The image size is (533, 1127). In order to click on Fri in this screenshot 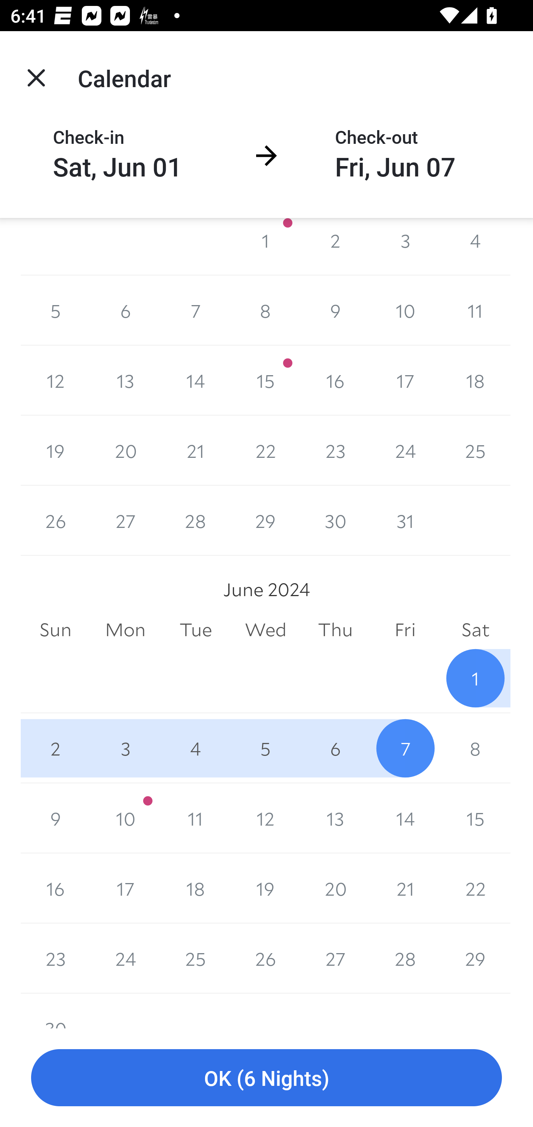, I will do `click(405, 629)`.